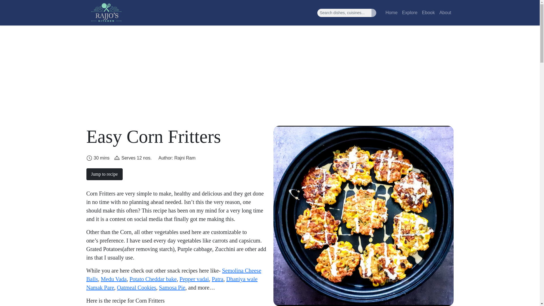  What do you see at coordinates (173, 275) in the screenshot?
I see `Semolina Cheese Balls` at bounding box center [173, 275].